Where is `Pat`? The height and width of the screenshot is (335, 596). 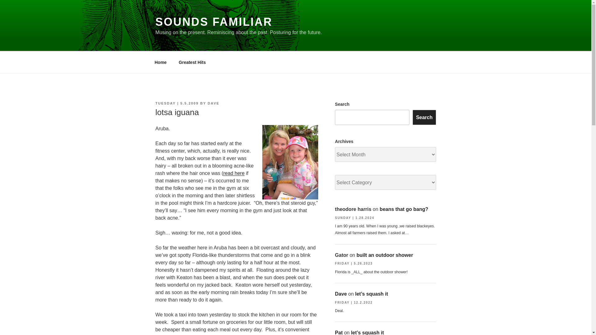
Pat is located at coordinates (339, 333).